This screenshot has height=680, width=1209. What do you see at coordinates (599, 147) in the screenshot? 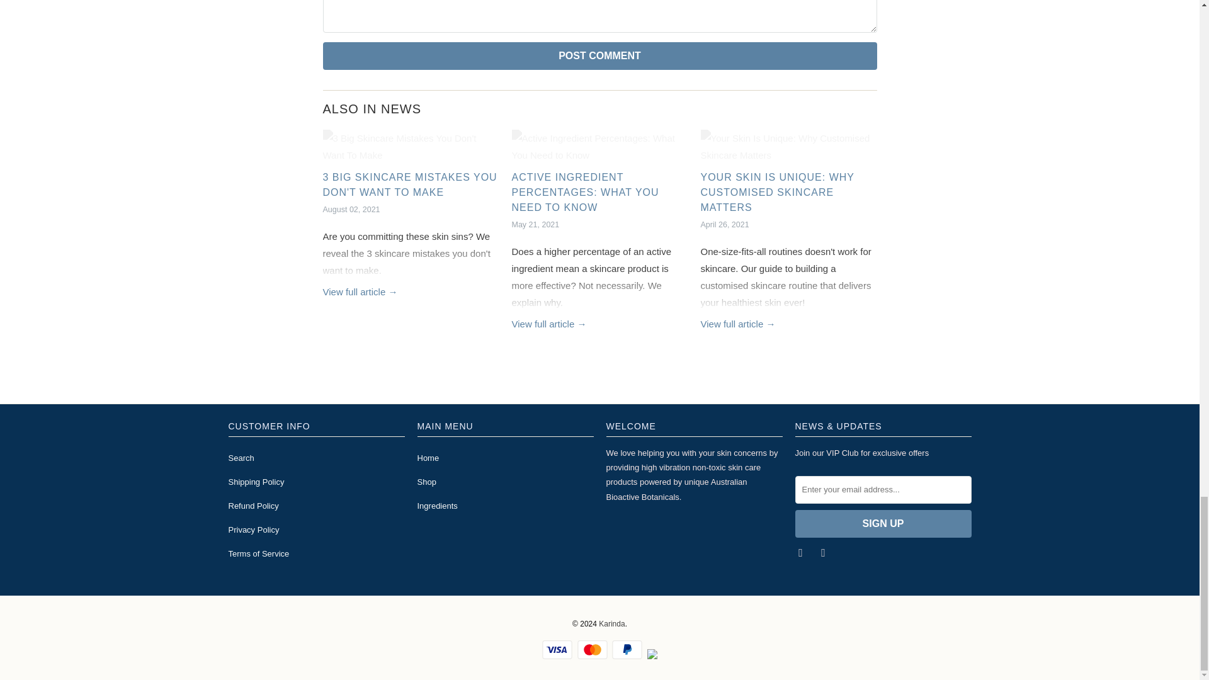
I see `Active Ingredient Percentages: What You Need to Know` at bounding box center [599, 147].